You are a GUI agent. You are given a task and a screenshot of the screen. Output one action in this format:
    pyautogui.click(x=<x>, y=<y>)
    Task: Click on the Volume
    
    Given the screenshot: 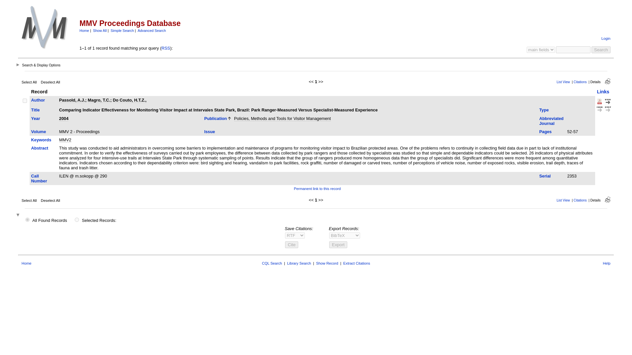 What is the action you would take?
    pyautogui.click(x=39, y=131)
    